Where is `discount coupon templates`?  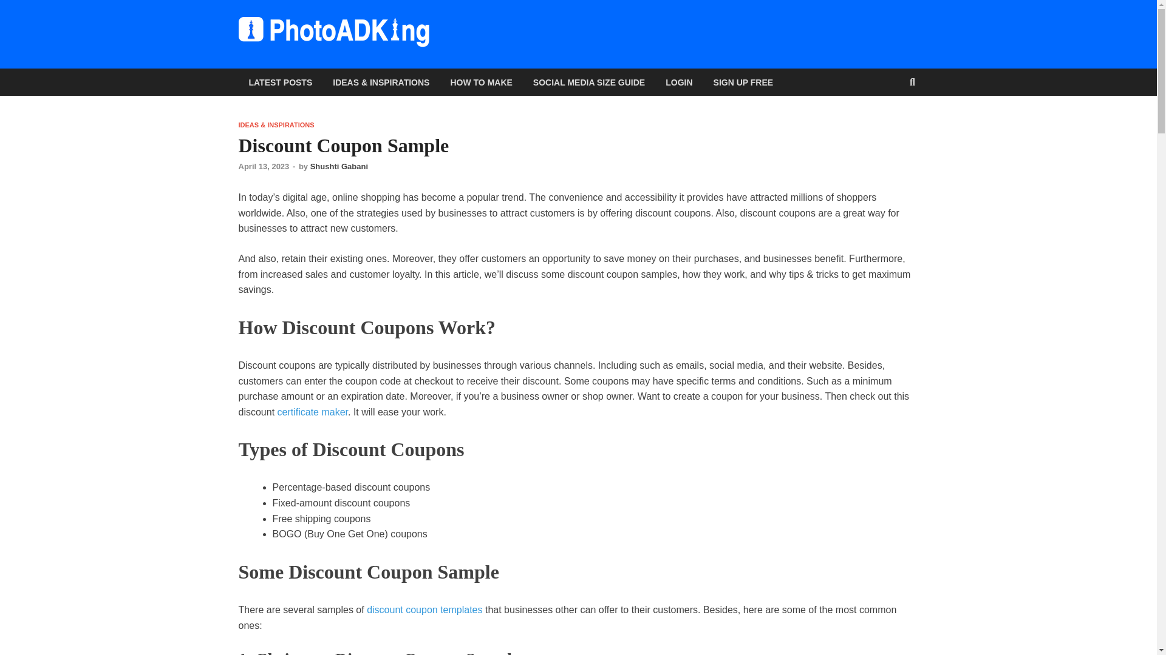
discount coupon templates is located at coordinates (424, 610).